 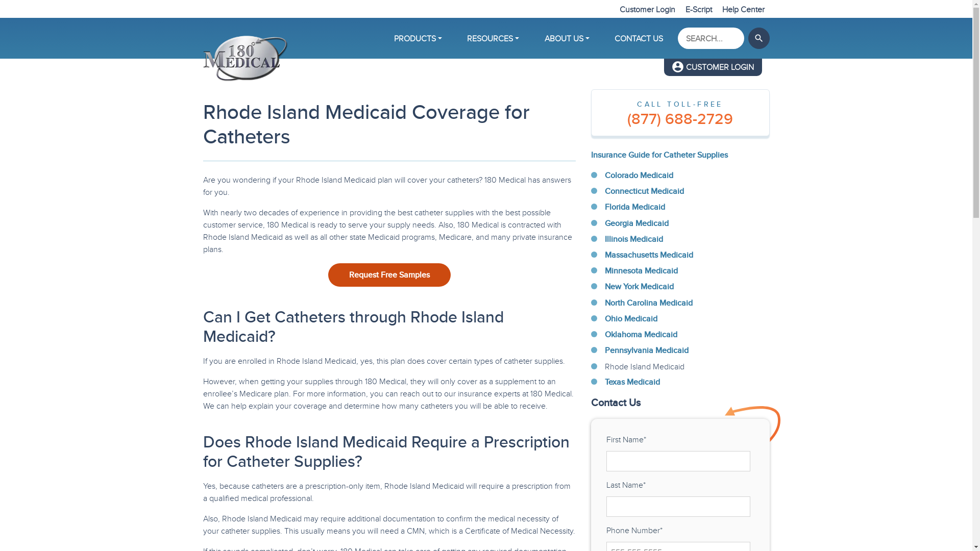 What do you see at coordinates (644, 191) in the screenshot?
I see `Connecticut Medicaid` at bounding box center [644, 191].